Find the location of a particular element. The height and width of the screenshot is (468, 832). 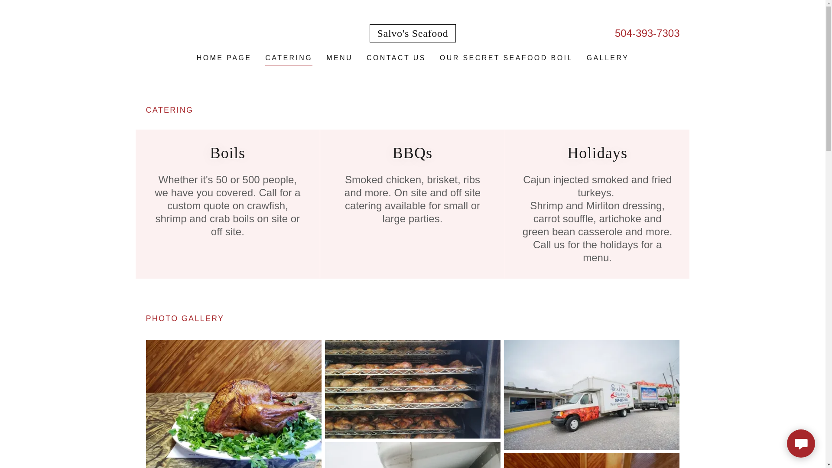

504-393-7303 is located at coordinates (647, 33).